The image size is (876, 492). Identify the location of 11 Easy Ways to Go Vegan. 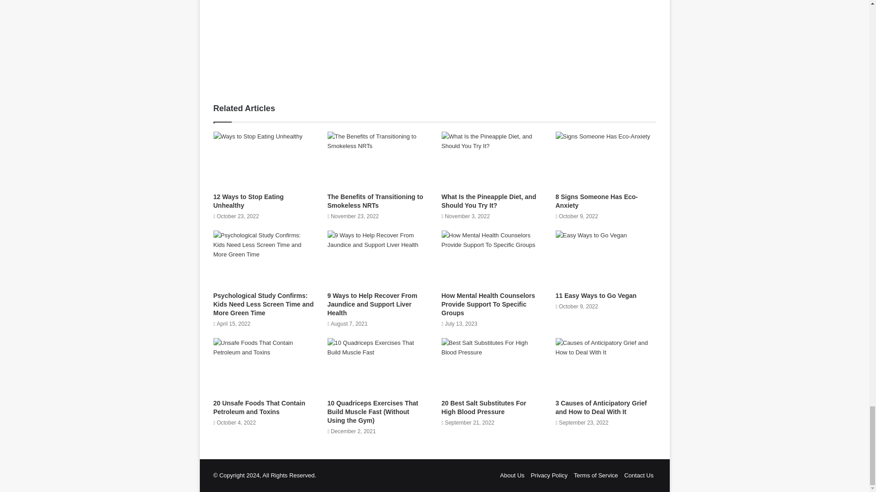
(596, 295).